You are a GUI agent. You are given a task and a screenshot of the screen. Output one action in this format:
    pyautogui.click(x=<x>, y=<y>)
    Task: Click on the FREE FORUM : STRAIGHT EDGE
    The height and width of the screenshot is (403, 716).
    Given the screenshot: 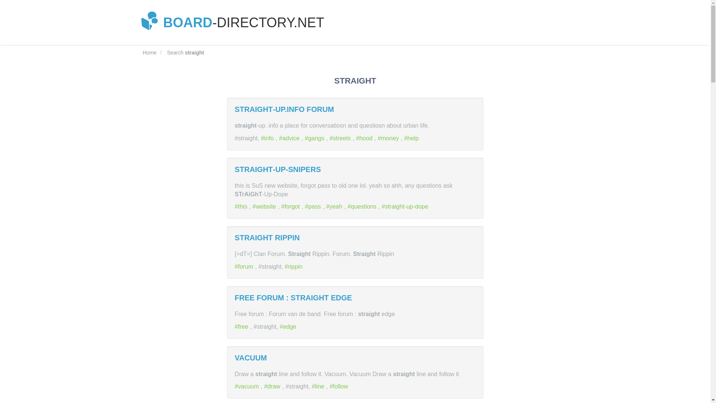 What is the action you would take?
    pyautogui.click(x=293, y=298)
    